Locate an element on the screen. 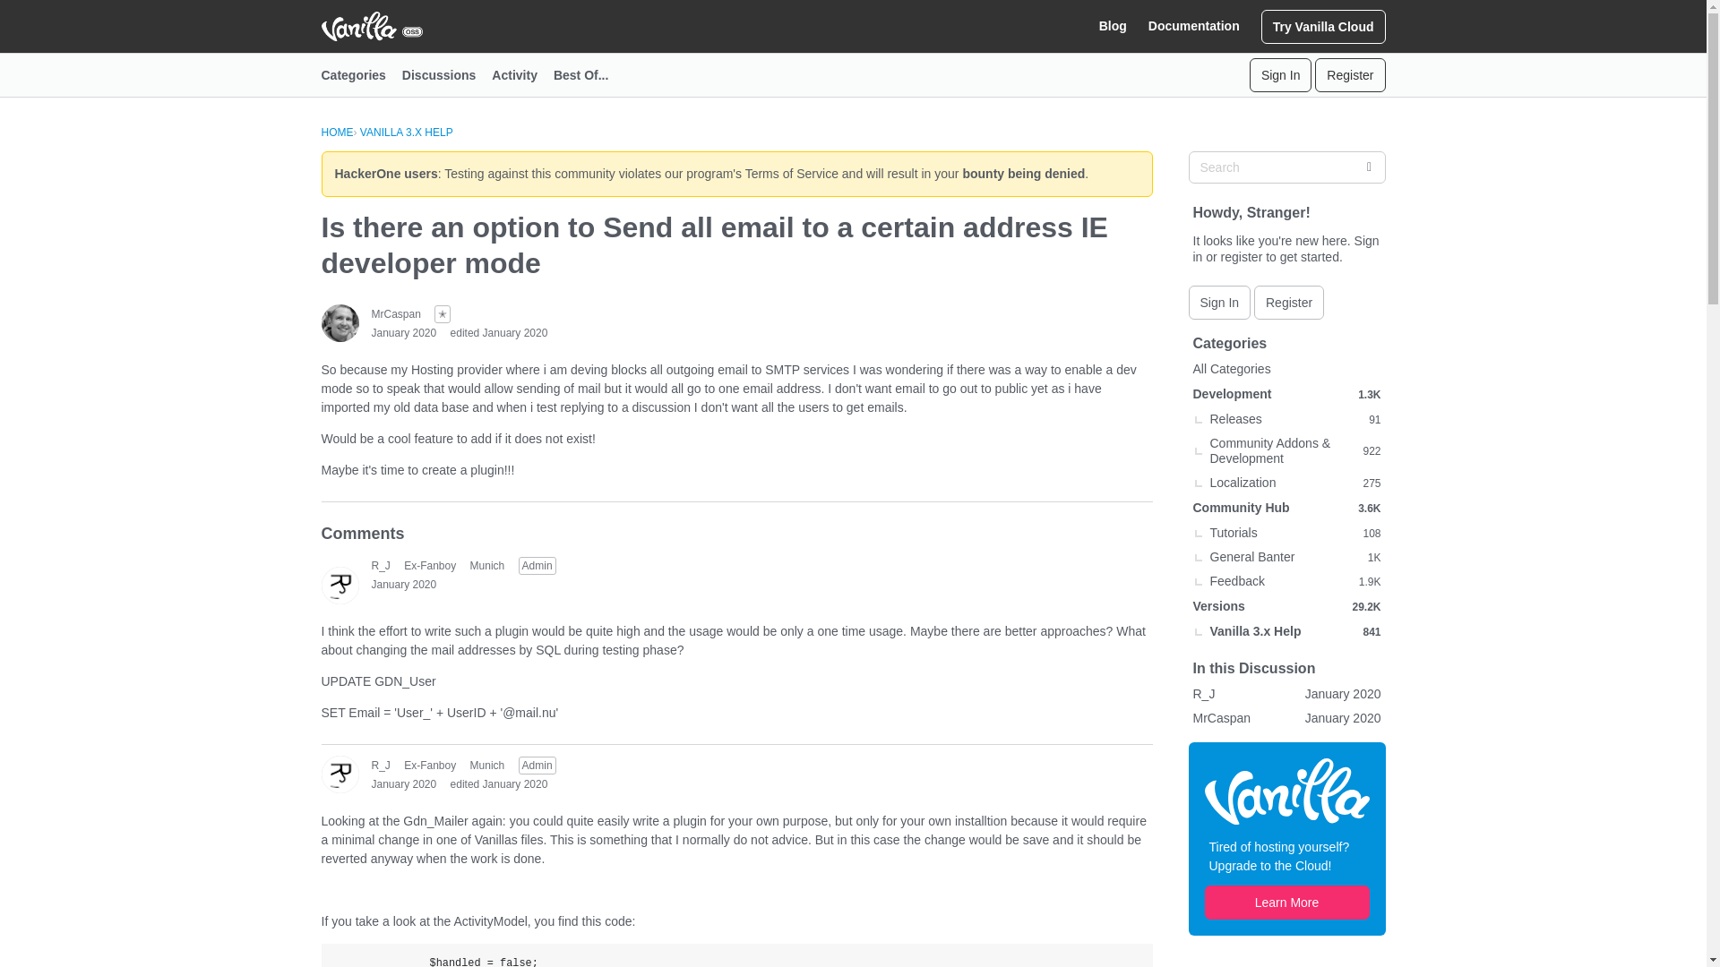 The width and height of the screenshot is (1720, 967). January 31, 2020 1:17PM is located at coordinates (403, 784).